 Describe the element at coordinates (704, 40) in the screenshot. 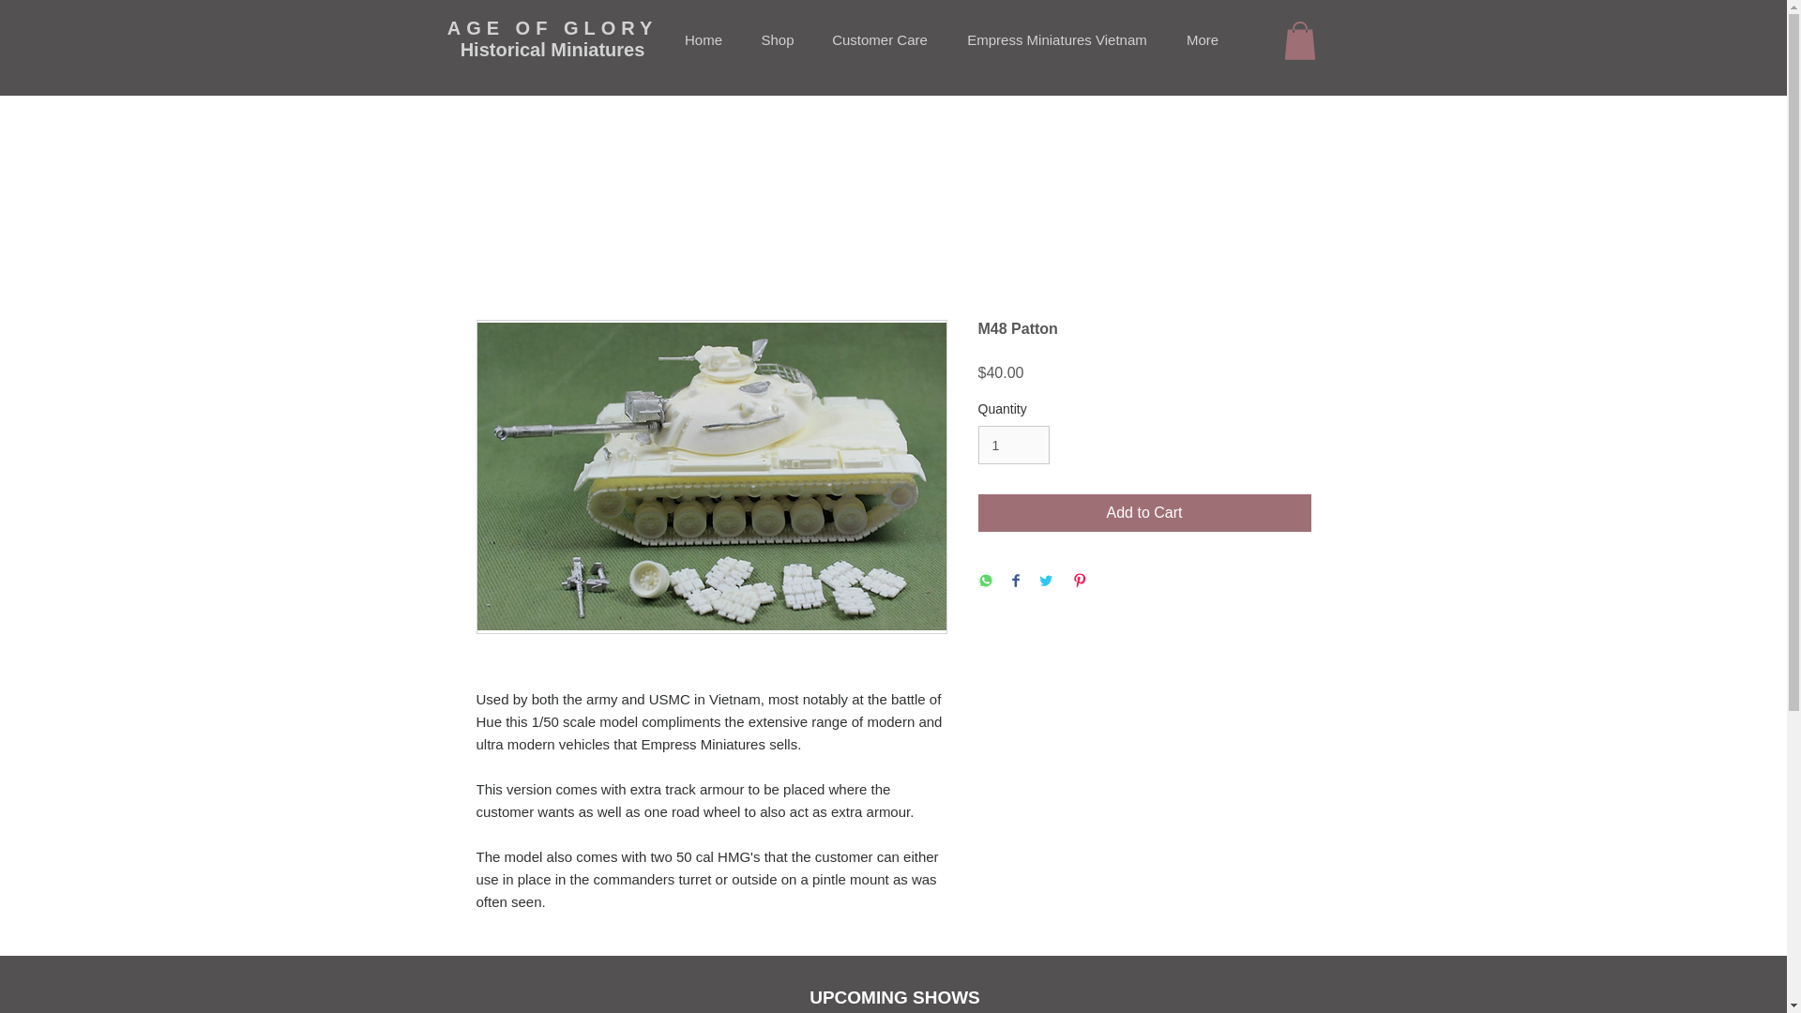

I see `Home` at that location.